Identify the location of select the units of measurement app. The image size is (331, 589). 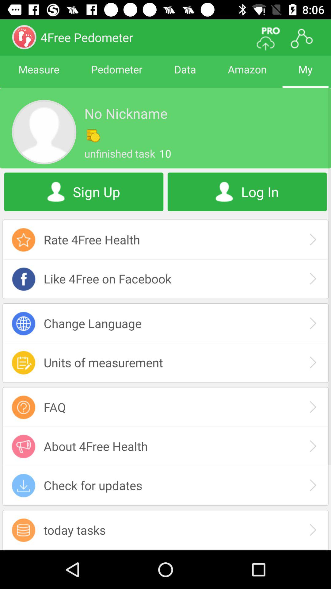
(165, 363).